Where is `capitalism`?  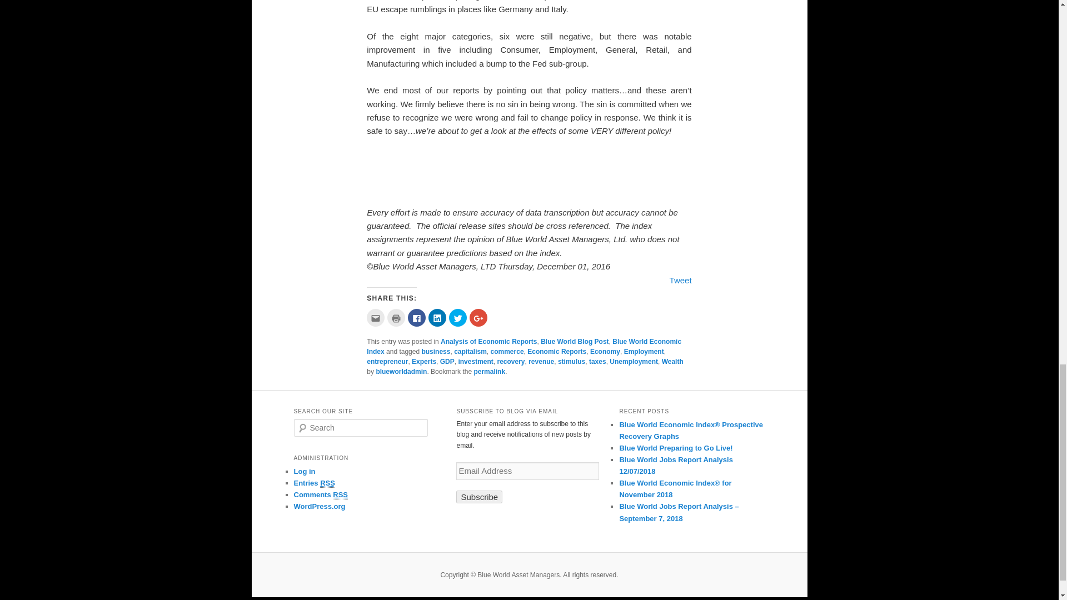
capitalism is located at coordinates (470, 352).